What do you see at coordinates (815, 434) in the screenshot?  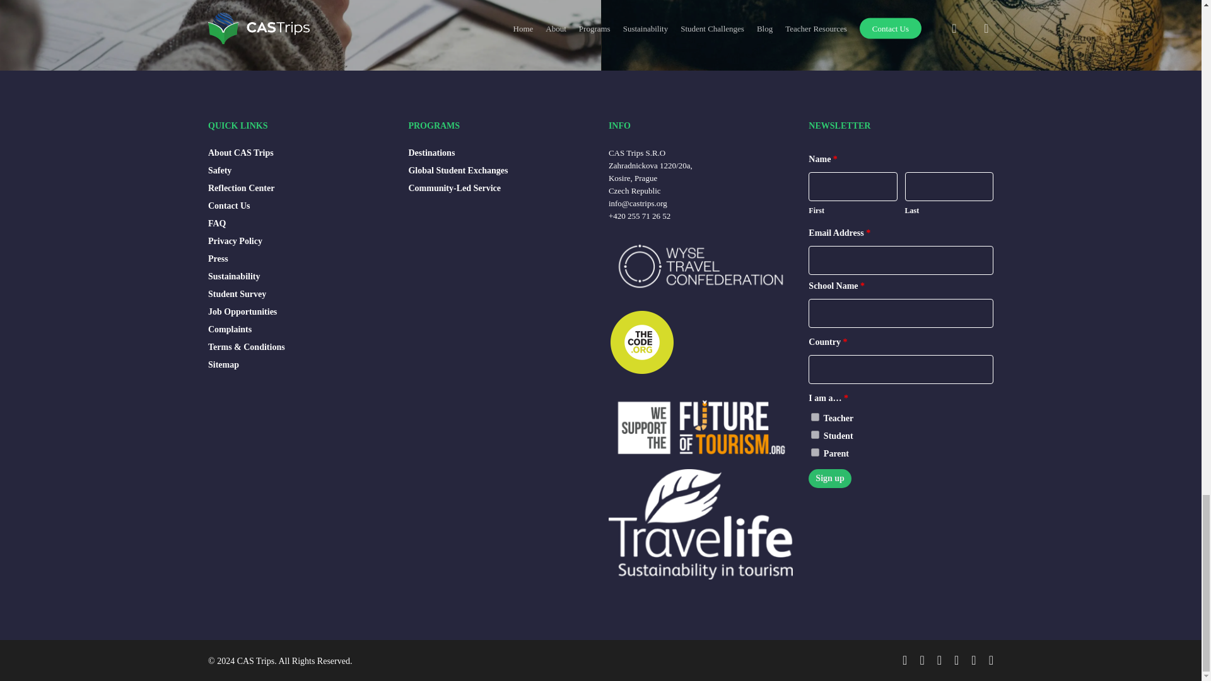 I see `student` at bounding box center [815, 434].